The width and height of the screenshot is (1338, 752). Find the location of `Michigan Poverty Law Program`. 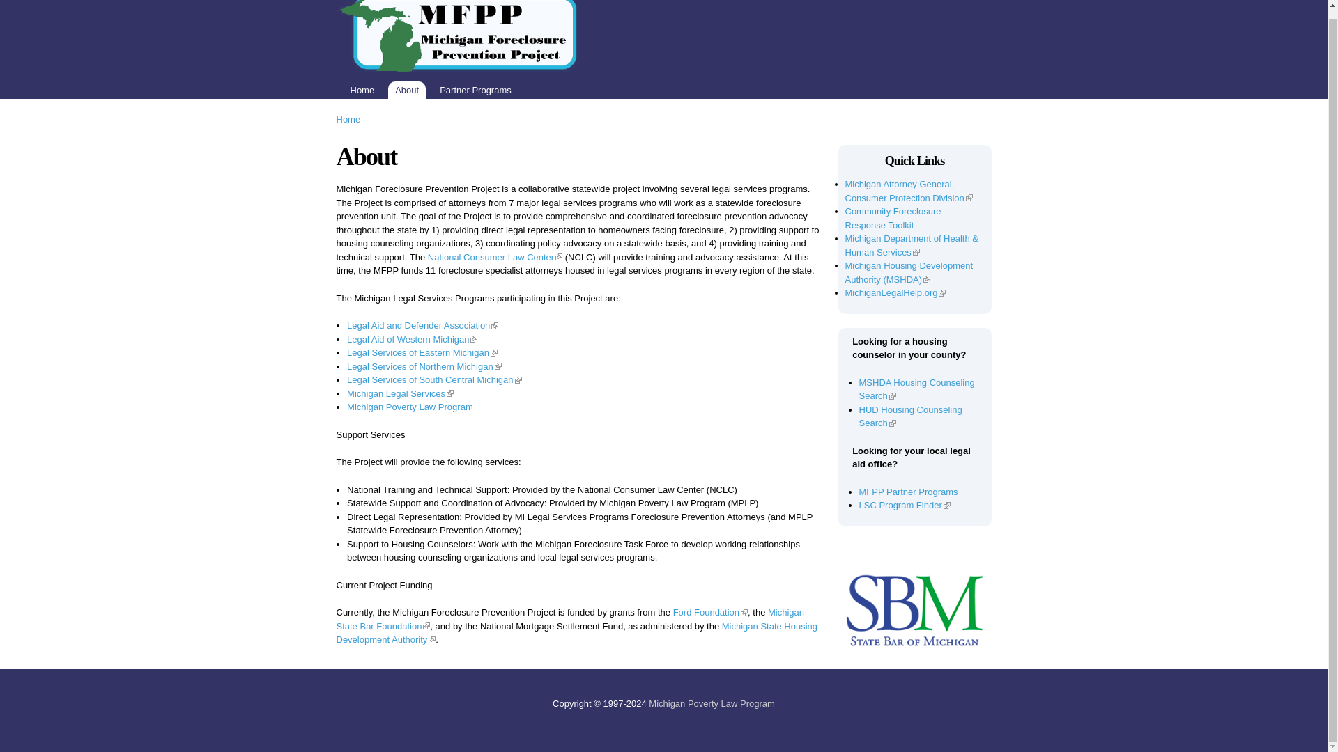

Michigan Poverty Law Program is located at coordinates (410, 407).